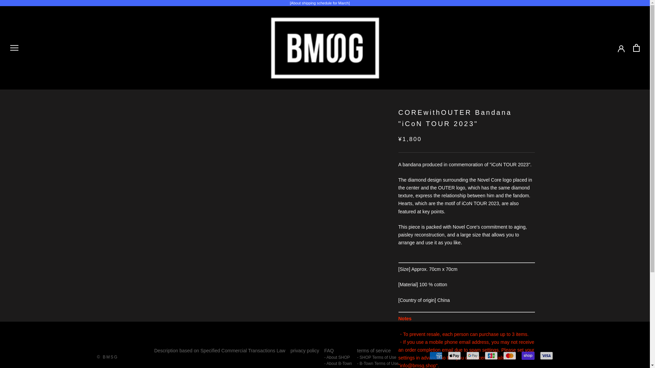 The height and width of the screenshot is (368, 655). Describe the element at coordinates (473, 356) in the screenshot. I see `Google Pay` at that location.